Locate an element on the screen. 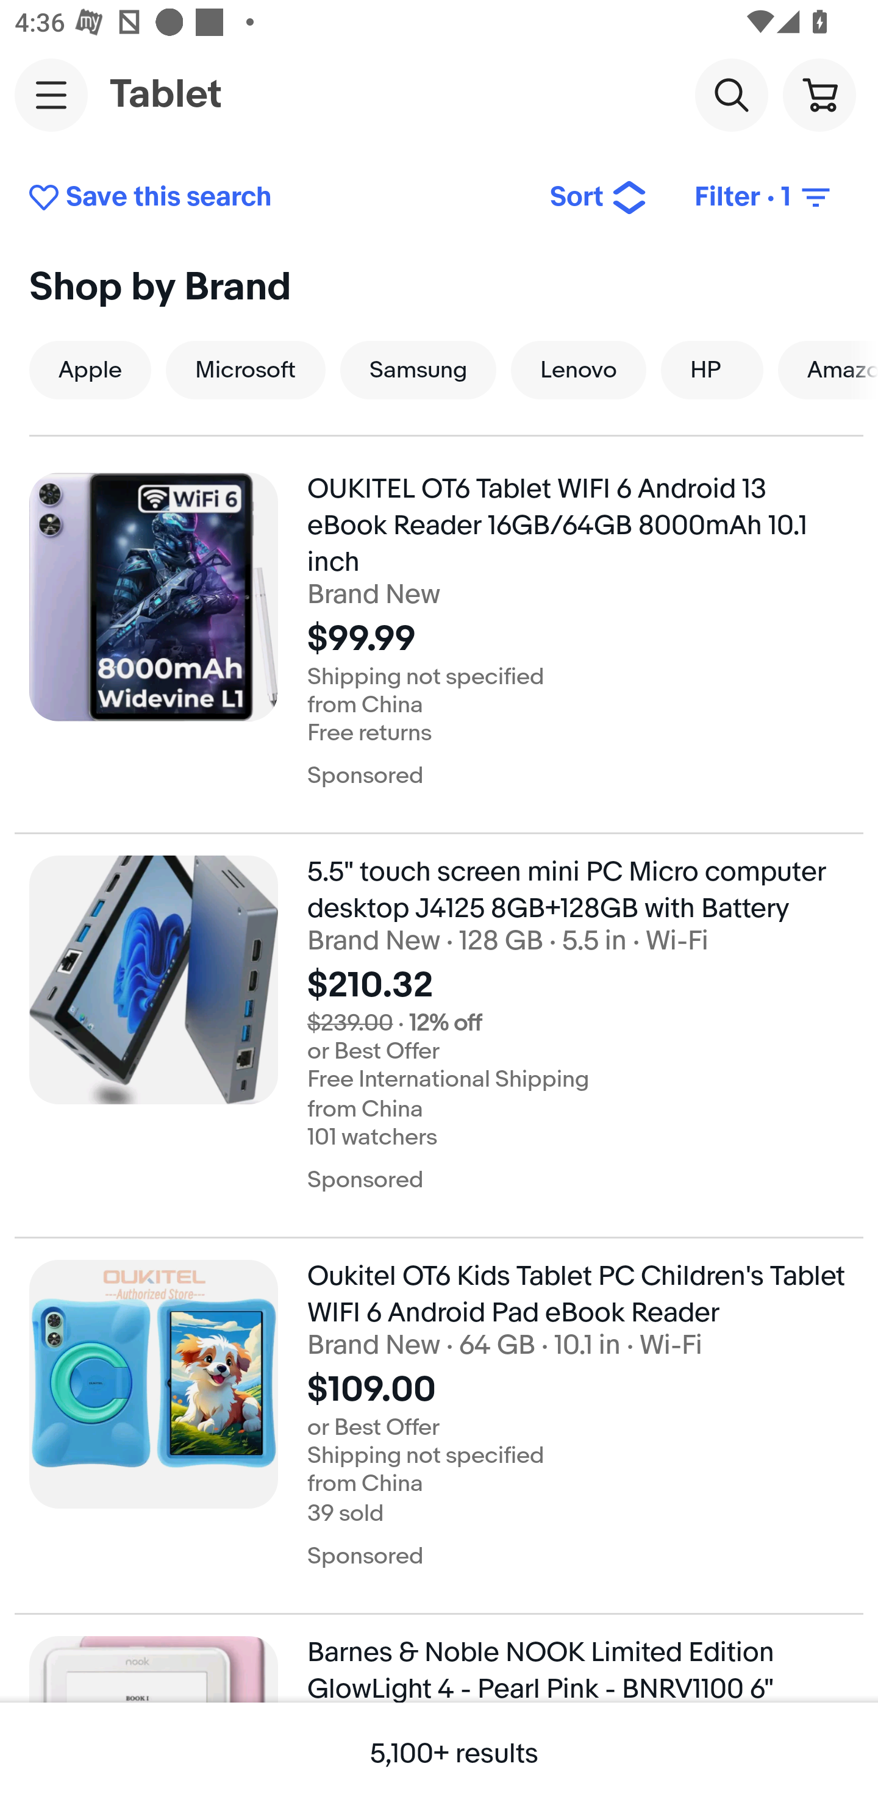 Image resolution: width=878 pixels, height=1805 pixels. Amazon Amazon, Brand is located at coordinates (828, 370).